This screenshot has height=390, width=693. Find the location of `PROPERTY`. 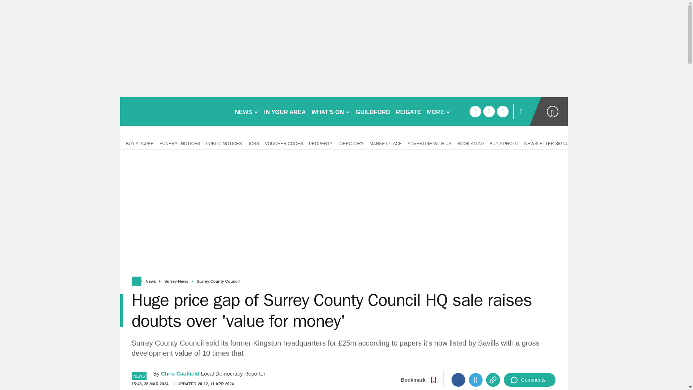

PROPERTY is located at coordinates (321, 143).